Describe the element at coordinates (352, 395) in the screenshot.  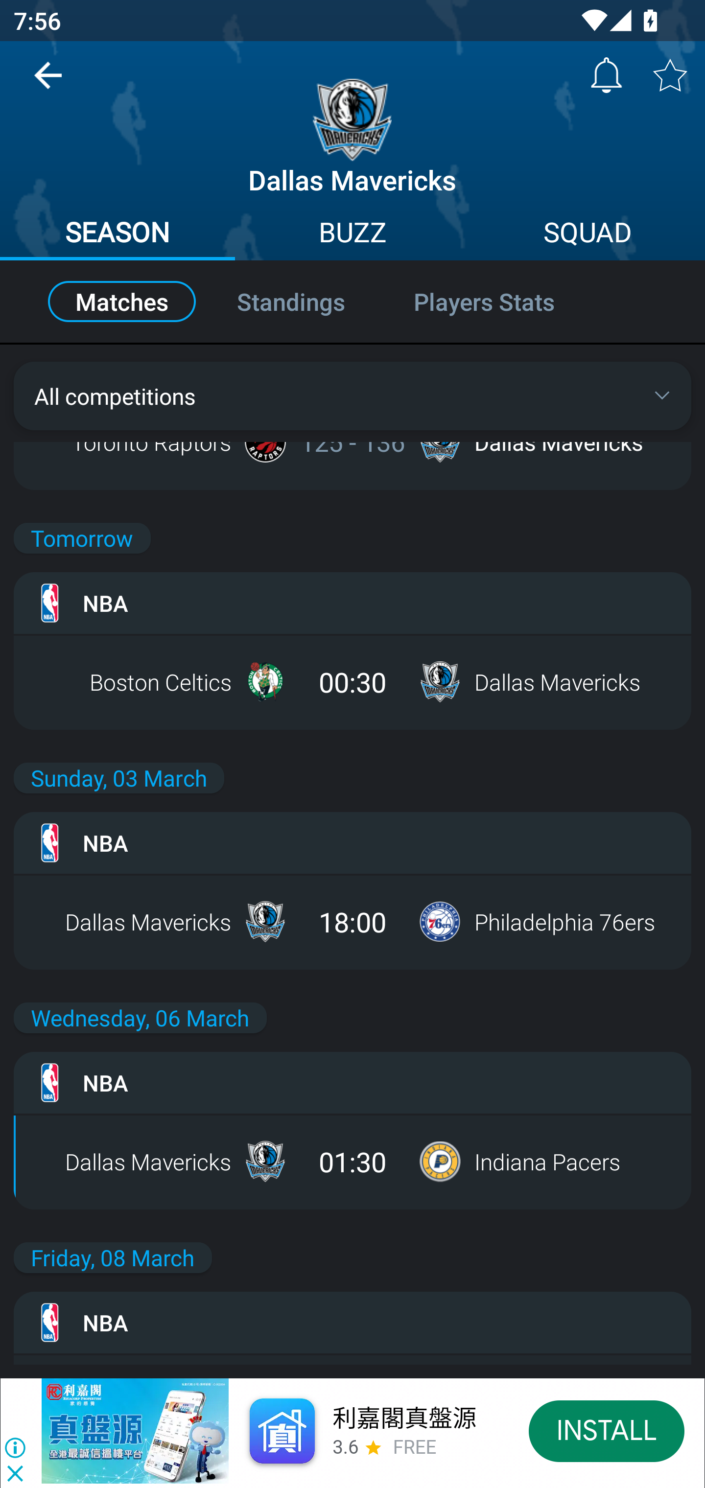
I see `All competitions` at that location.